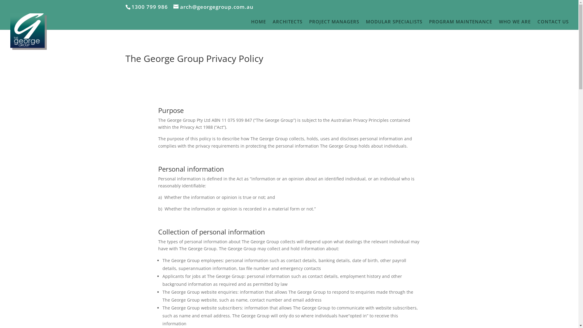  What do you see at coordinates (461, 25) in the screenshot?
I see `PROGRAM MAINTENANCE` at bounding box center [461, 25].